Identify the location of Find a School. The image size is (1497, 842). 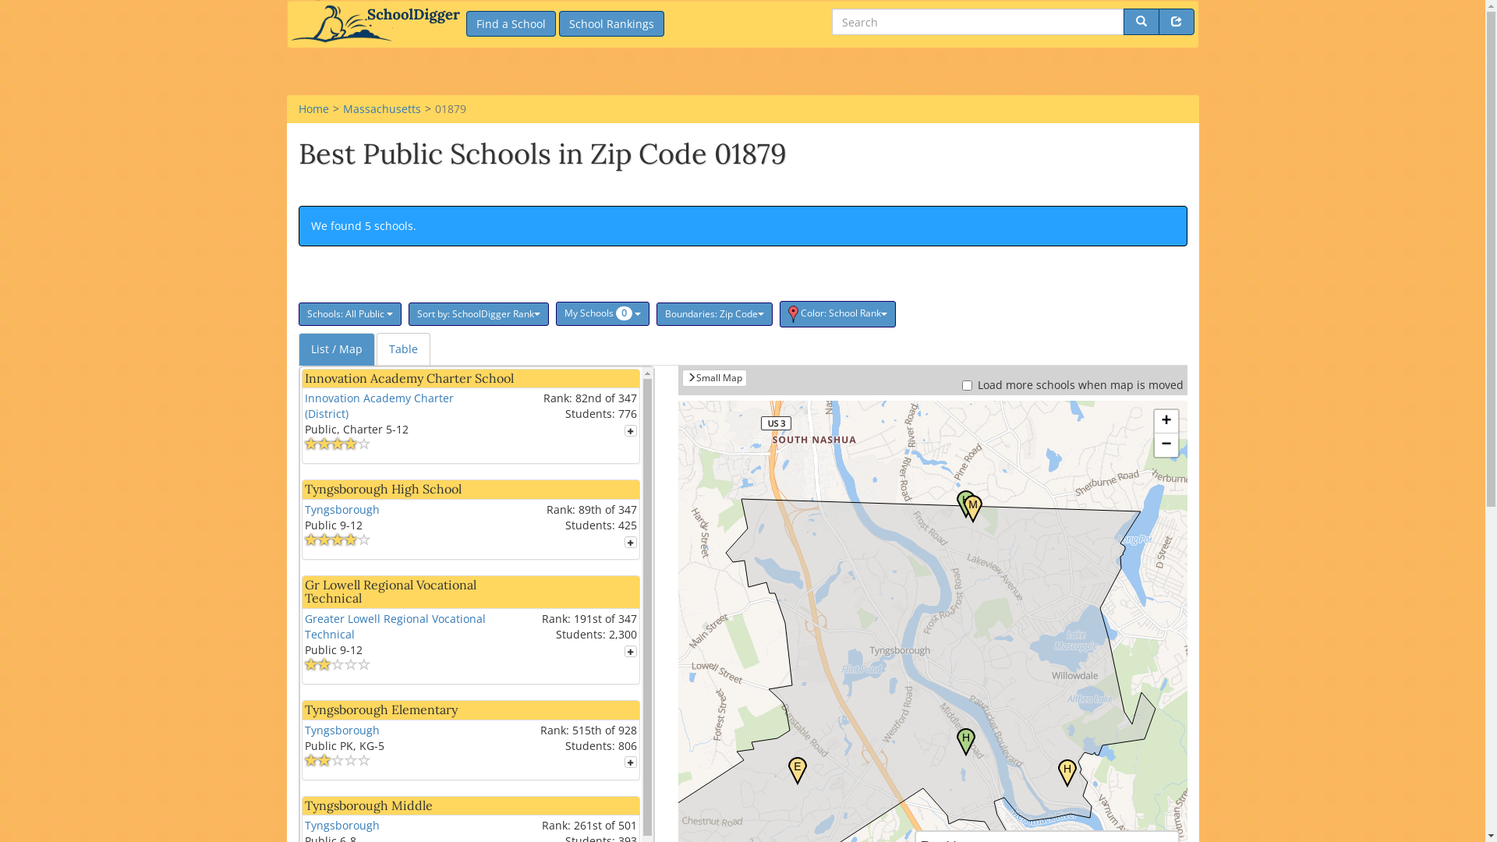
(511, 23).